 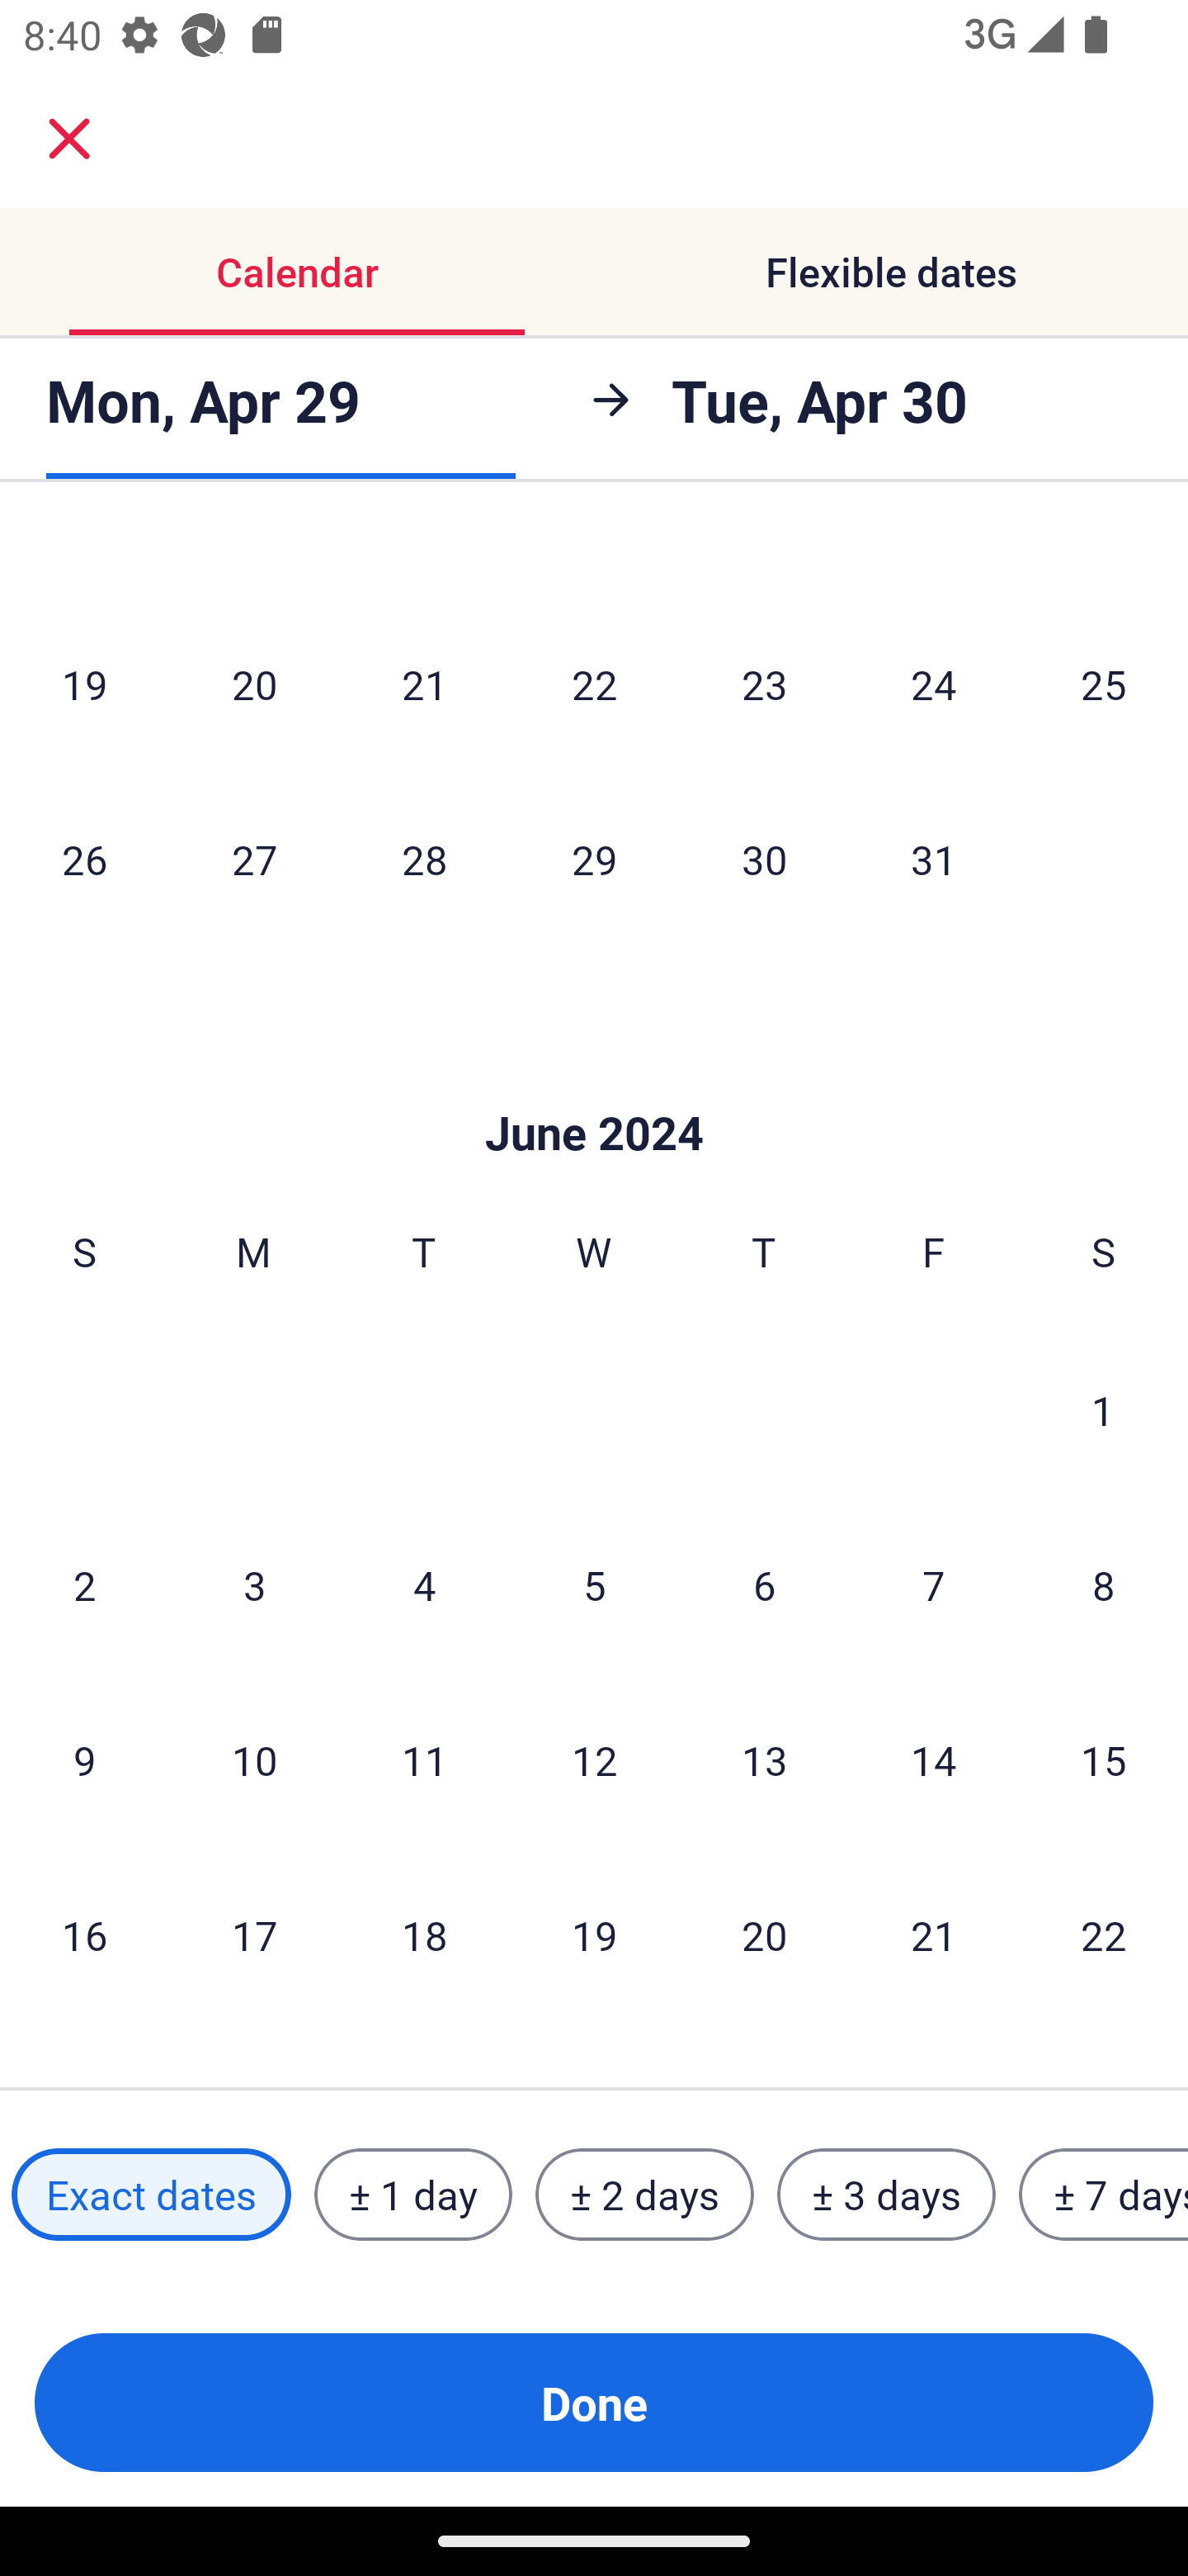 I want to click on ± 3 days, so click(x=886, y=2195).